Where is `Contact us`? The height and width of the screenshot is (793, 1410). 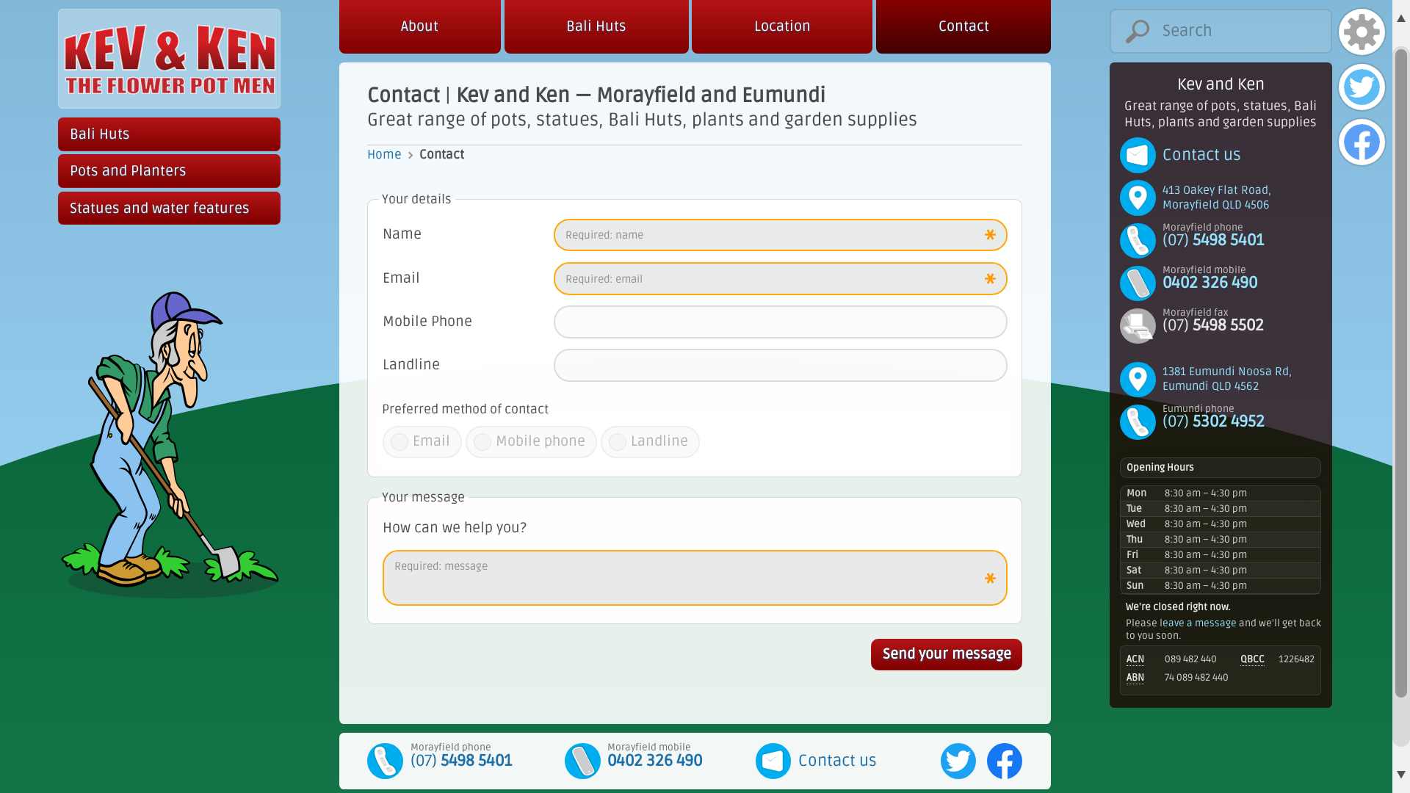
Contact us is located at coordinates (837, 761).